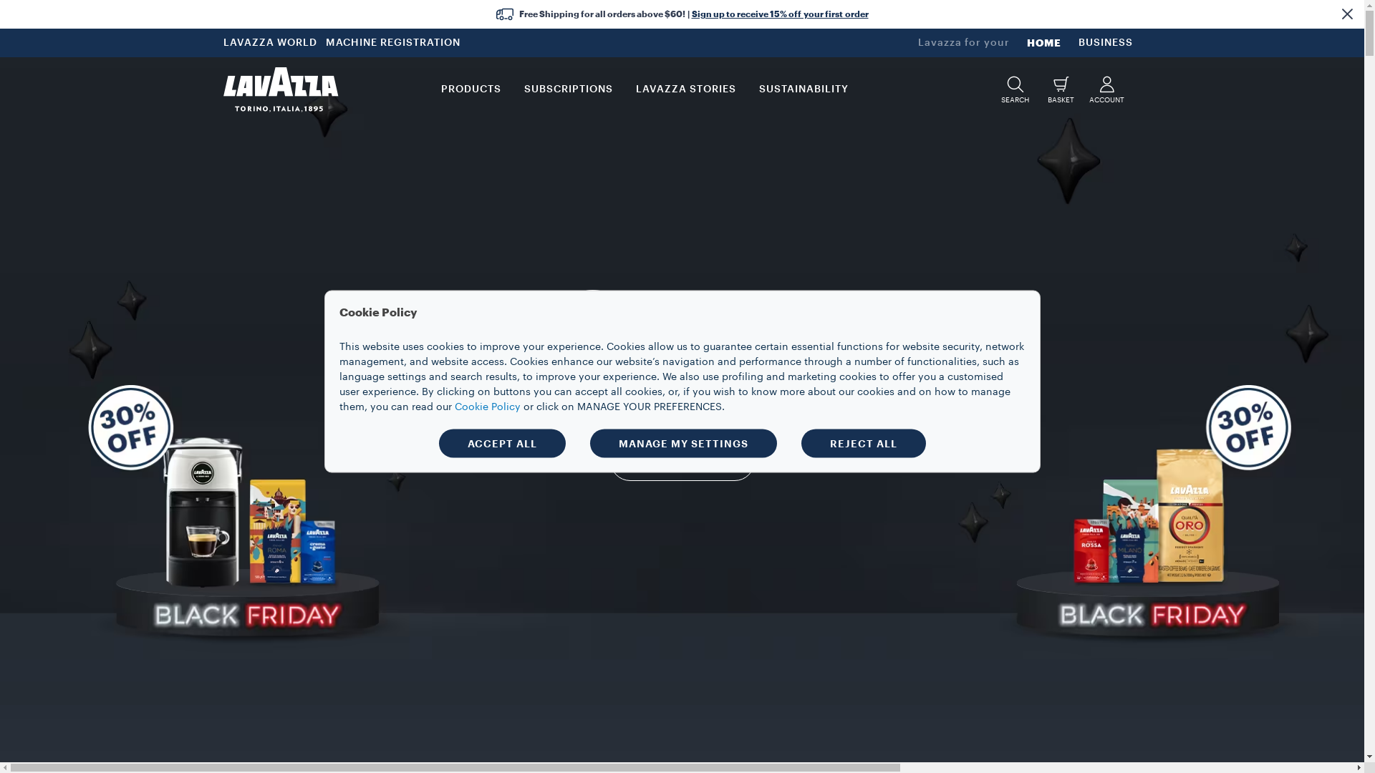 This screenshot has height=773, width=1375. What do you see at coordinates (487, 407) in the screenshot?
I see `Cookie Policy` at bounding box center [487, 407].